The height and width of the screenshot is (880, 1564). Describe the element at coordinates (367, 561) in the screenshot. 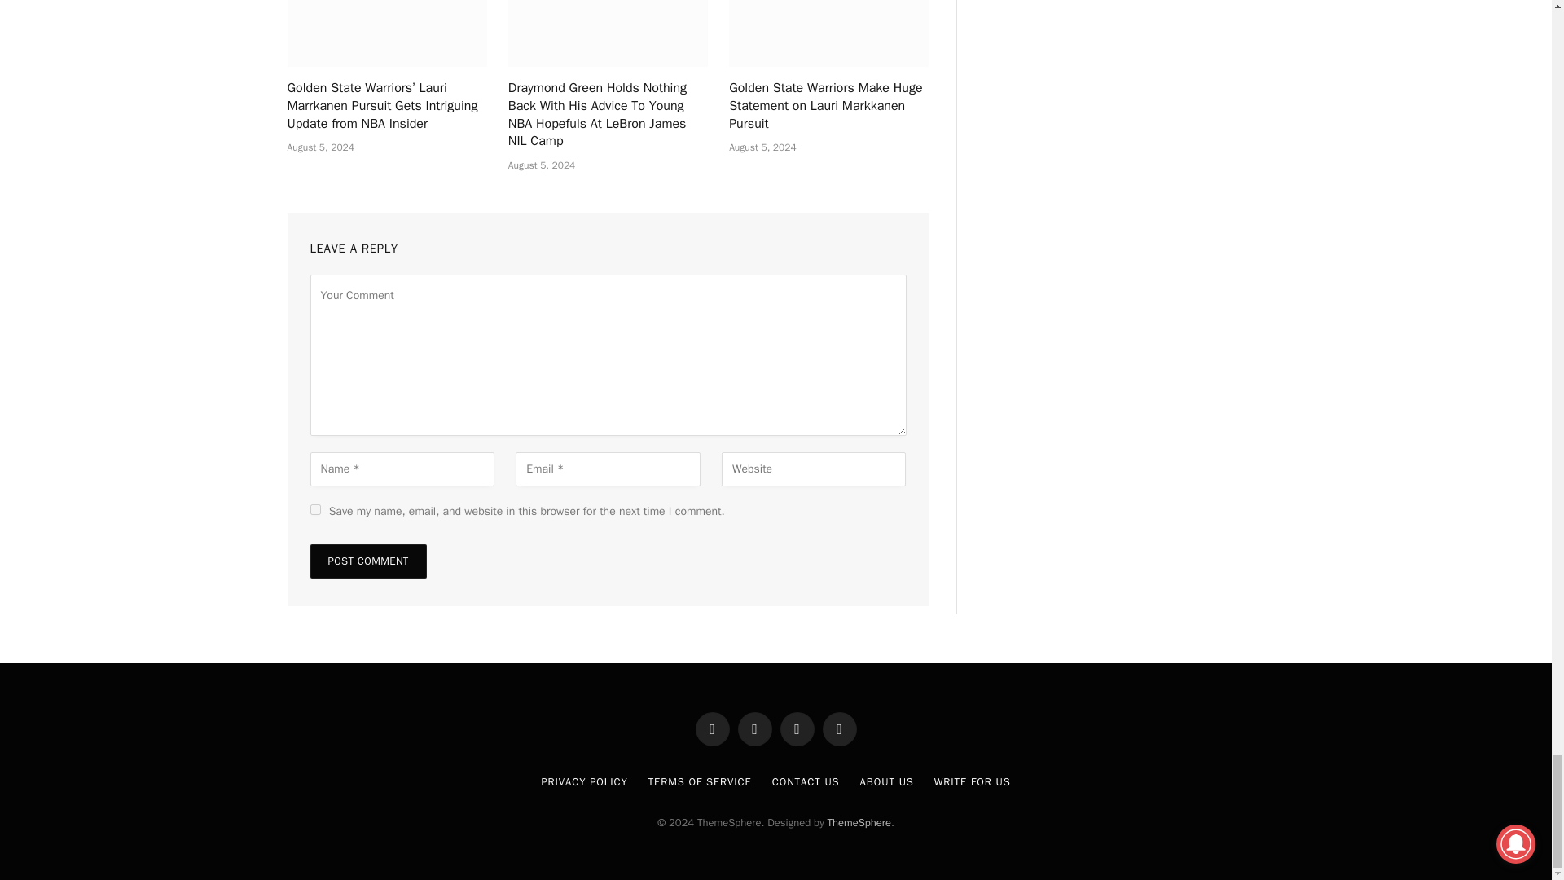

I see `Post Comment` at that location.